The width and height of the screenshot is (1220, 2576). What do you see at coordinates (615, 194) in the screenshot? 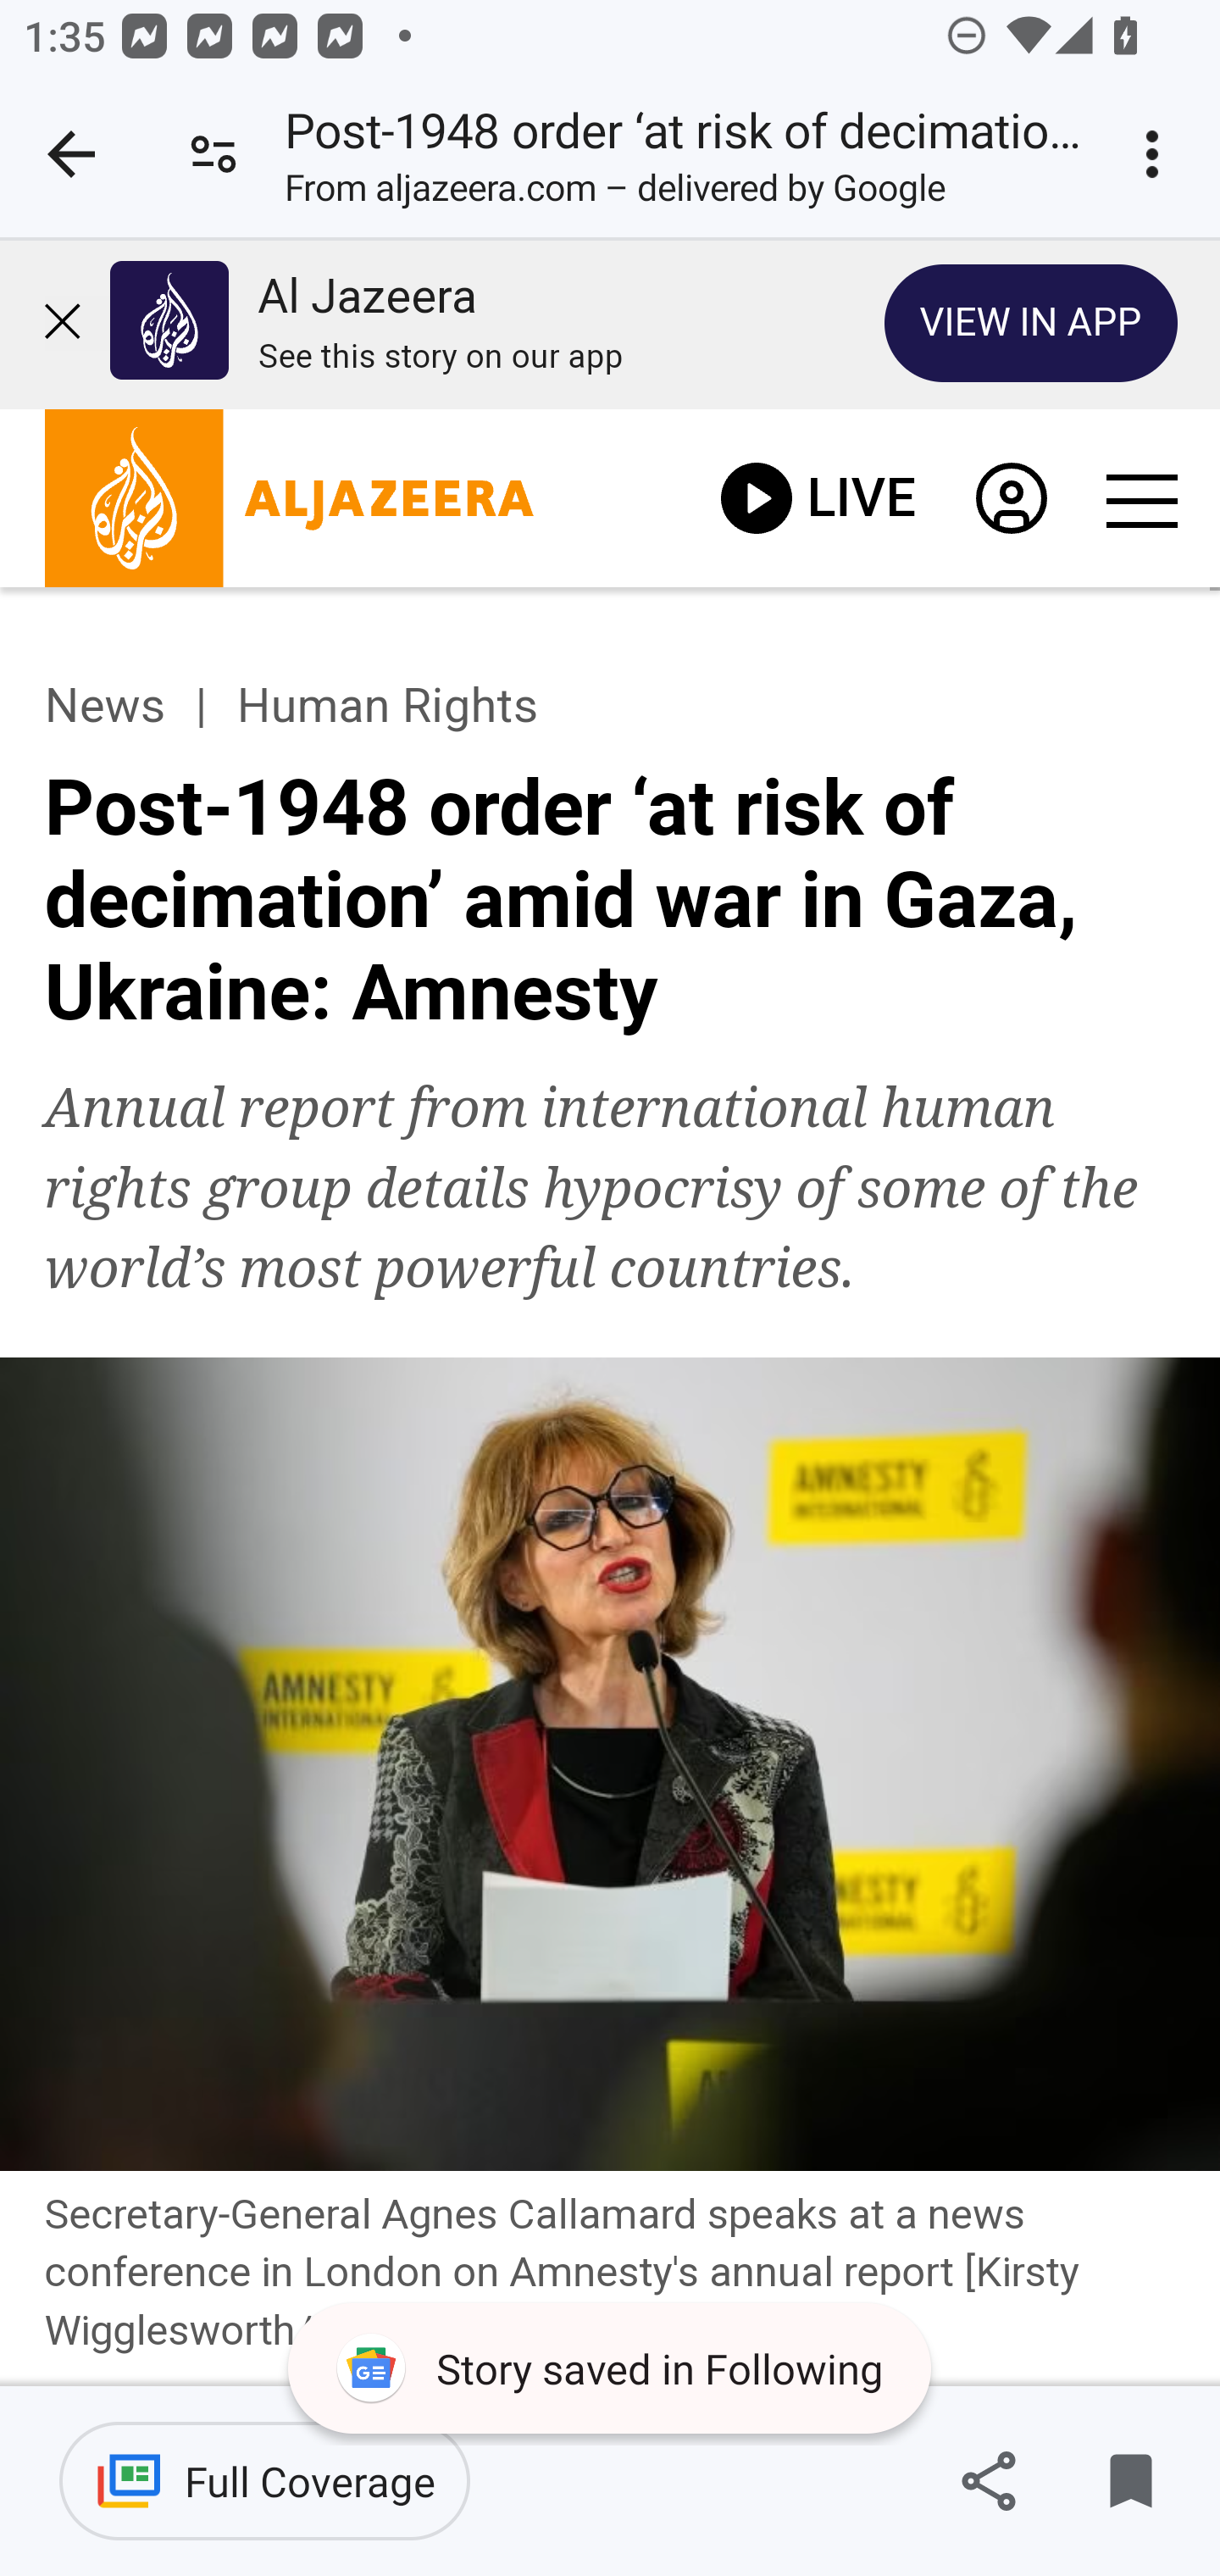
I see `From aljazeera.com – delivered by Google` at bounding box center [615, 194].